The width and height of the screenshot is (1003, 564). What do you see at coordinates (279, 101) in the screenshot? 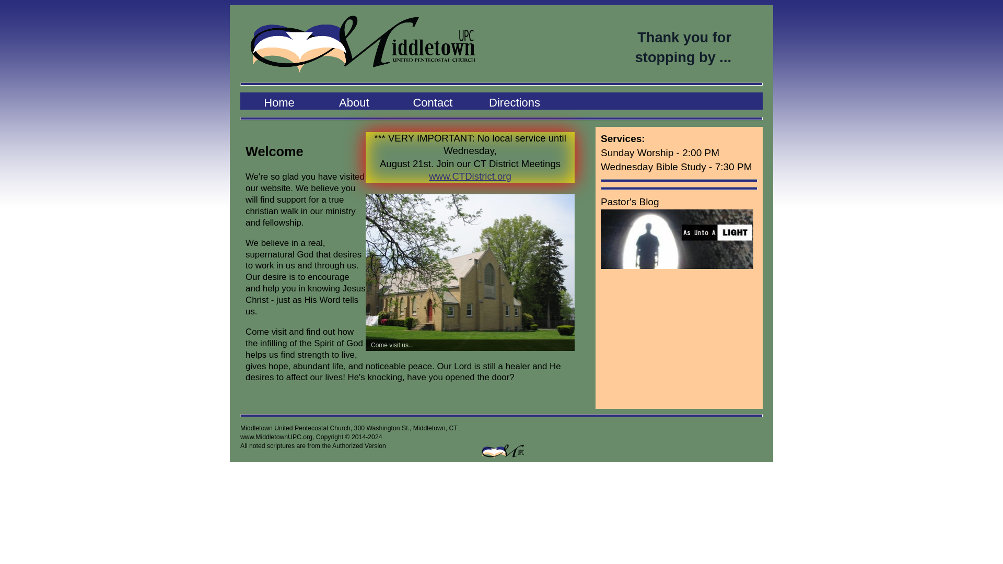
I see `    Home    ` at bounding box center [279, 101].